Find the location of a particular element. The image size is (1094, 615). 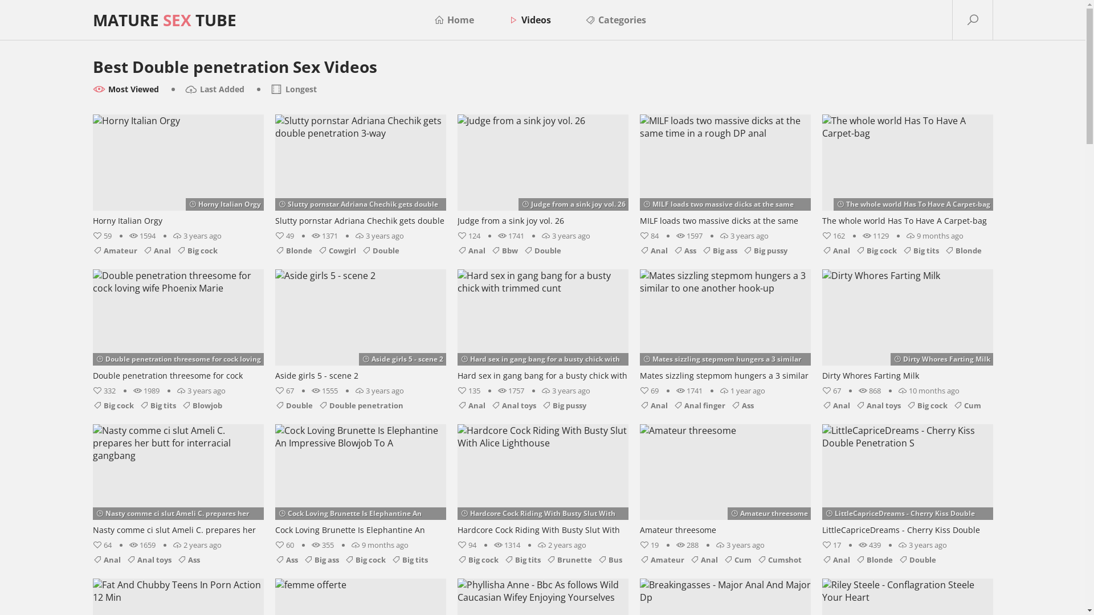

Ass is located at coordinates (188, 560).